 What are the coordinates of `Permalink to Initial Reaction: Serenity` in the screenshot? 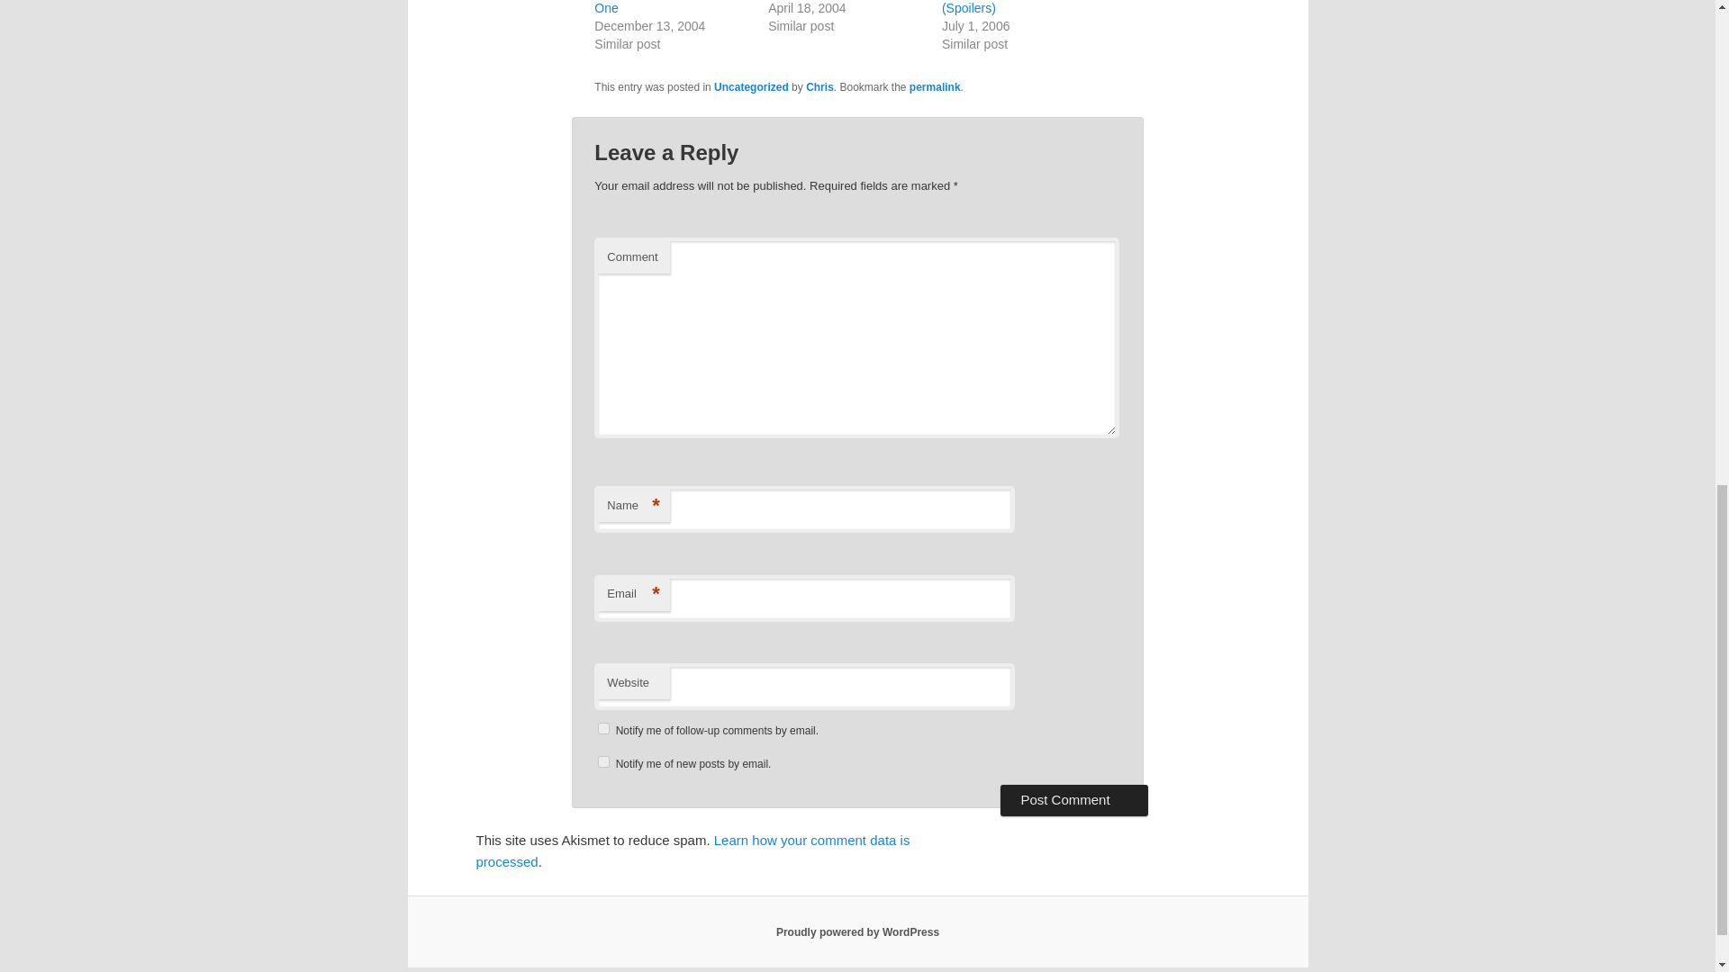 It's located at (935, 86).